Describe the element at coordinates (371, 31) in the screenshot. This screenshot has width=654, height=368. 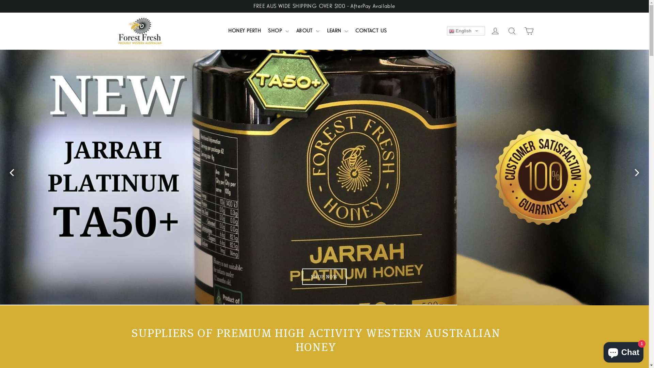
I see `CONTACT US` at that location.